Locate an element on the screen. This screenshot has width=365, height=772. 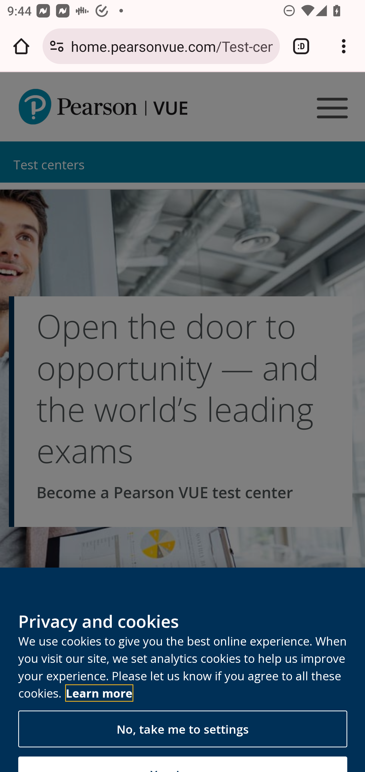
Switch or close tabs is located at coordinates (301, 46).